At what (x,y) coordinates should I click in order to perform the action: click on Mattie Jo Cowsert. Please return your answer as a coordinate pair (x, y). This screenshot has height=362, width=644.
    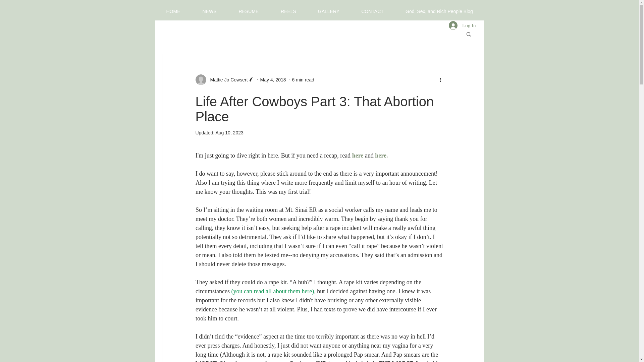
    Looking at the image, I should click on (224, 80).